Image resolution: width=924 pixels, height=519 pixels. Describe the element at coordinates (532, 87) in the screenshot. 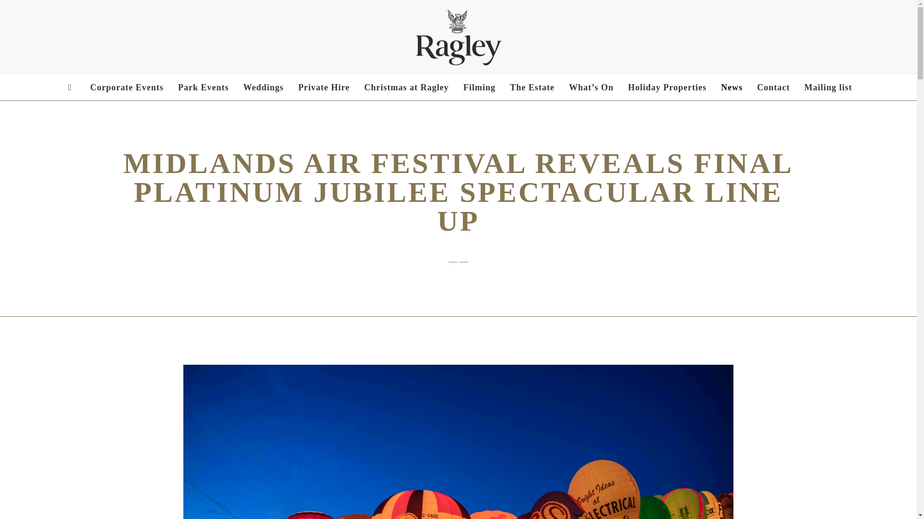

I see `The Estate` at that location.